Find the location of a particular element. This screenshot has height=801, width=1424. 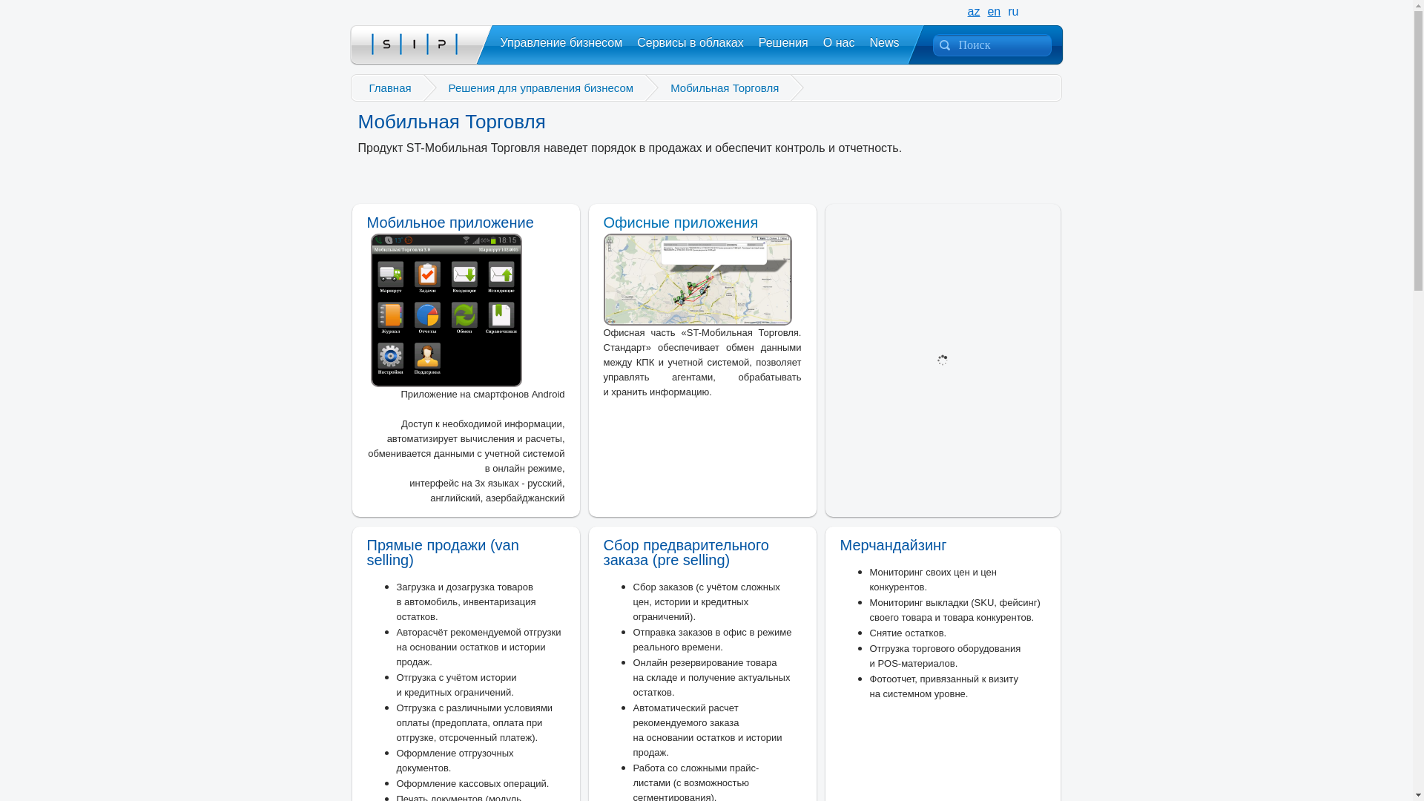

News is located at coordinates (884, 43).